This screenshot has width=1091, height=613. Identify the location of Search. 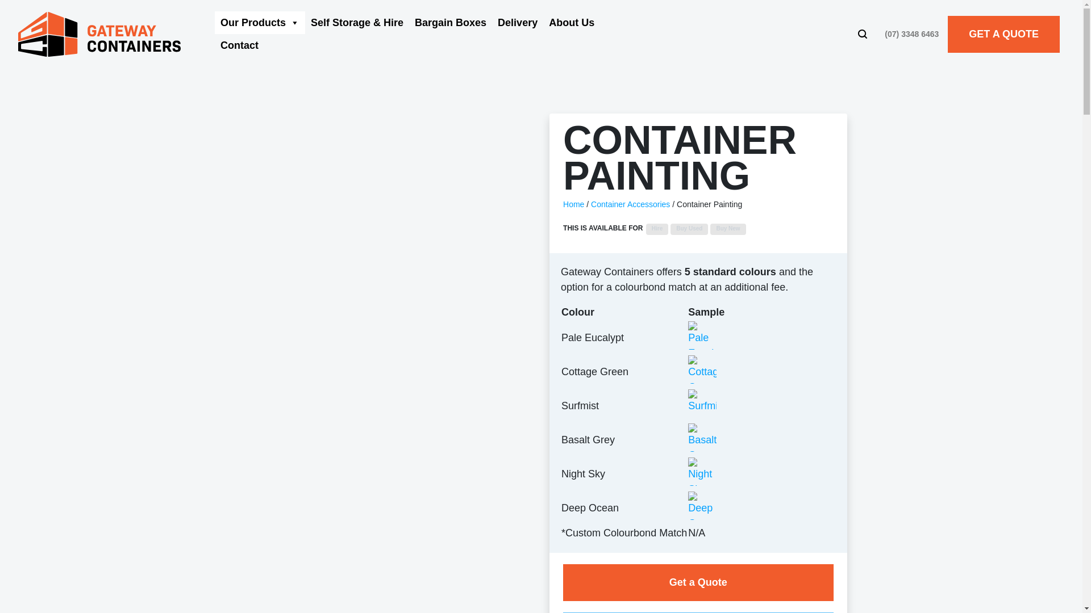
(867, 34).